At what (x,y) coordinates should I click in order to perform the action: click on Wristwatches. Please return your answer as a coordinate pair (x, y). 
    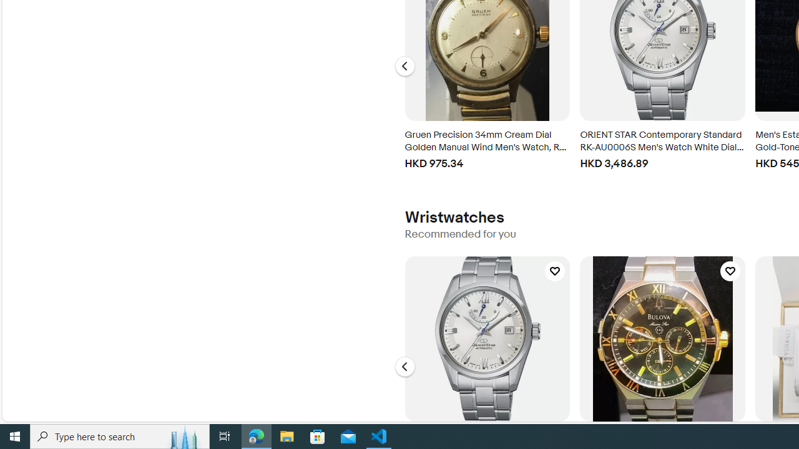
    Looking at the image, I should click on (454, 217).